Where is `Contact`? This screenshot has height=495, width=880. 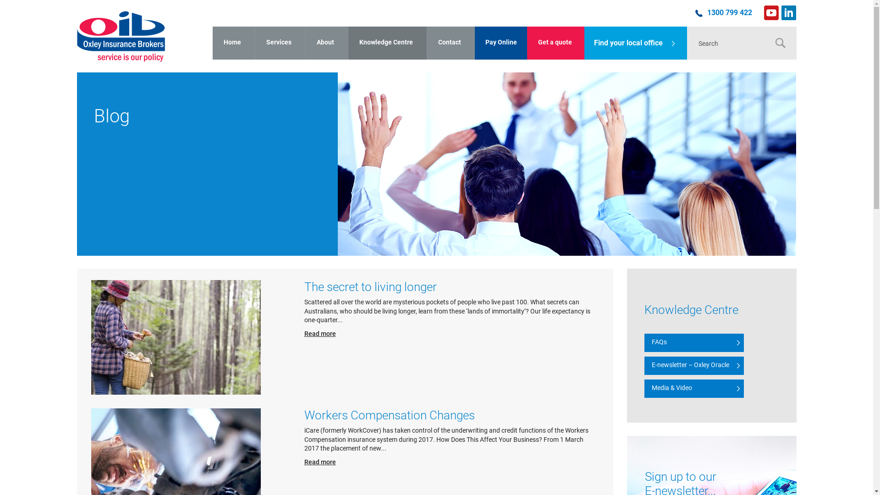
Contact is located at coordinates (450, 43).